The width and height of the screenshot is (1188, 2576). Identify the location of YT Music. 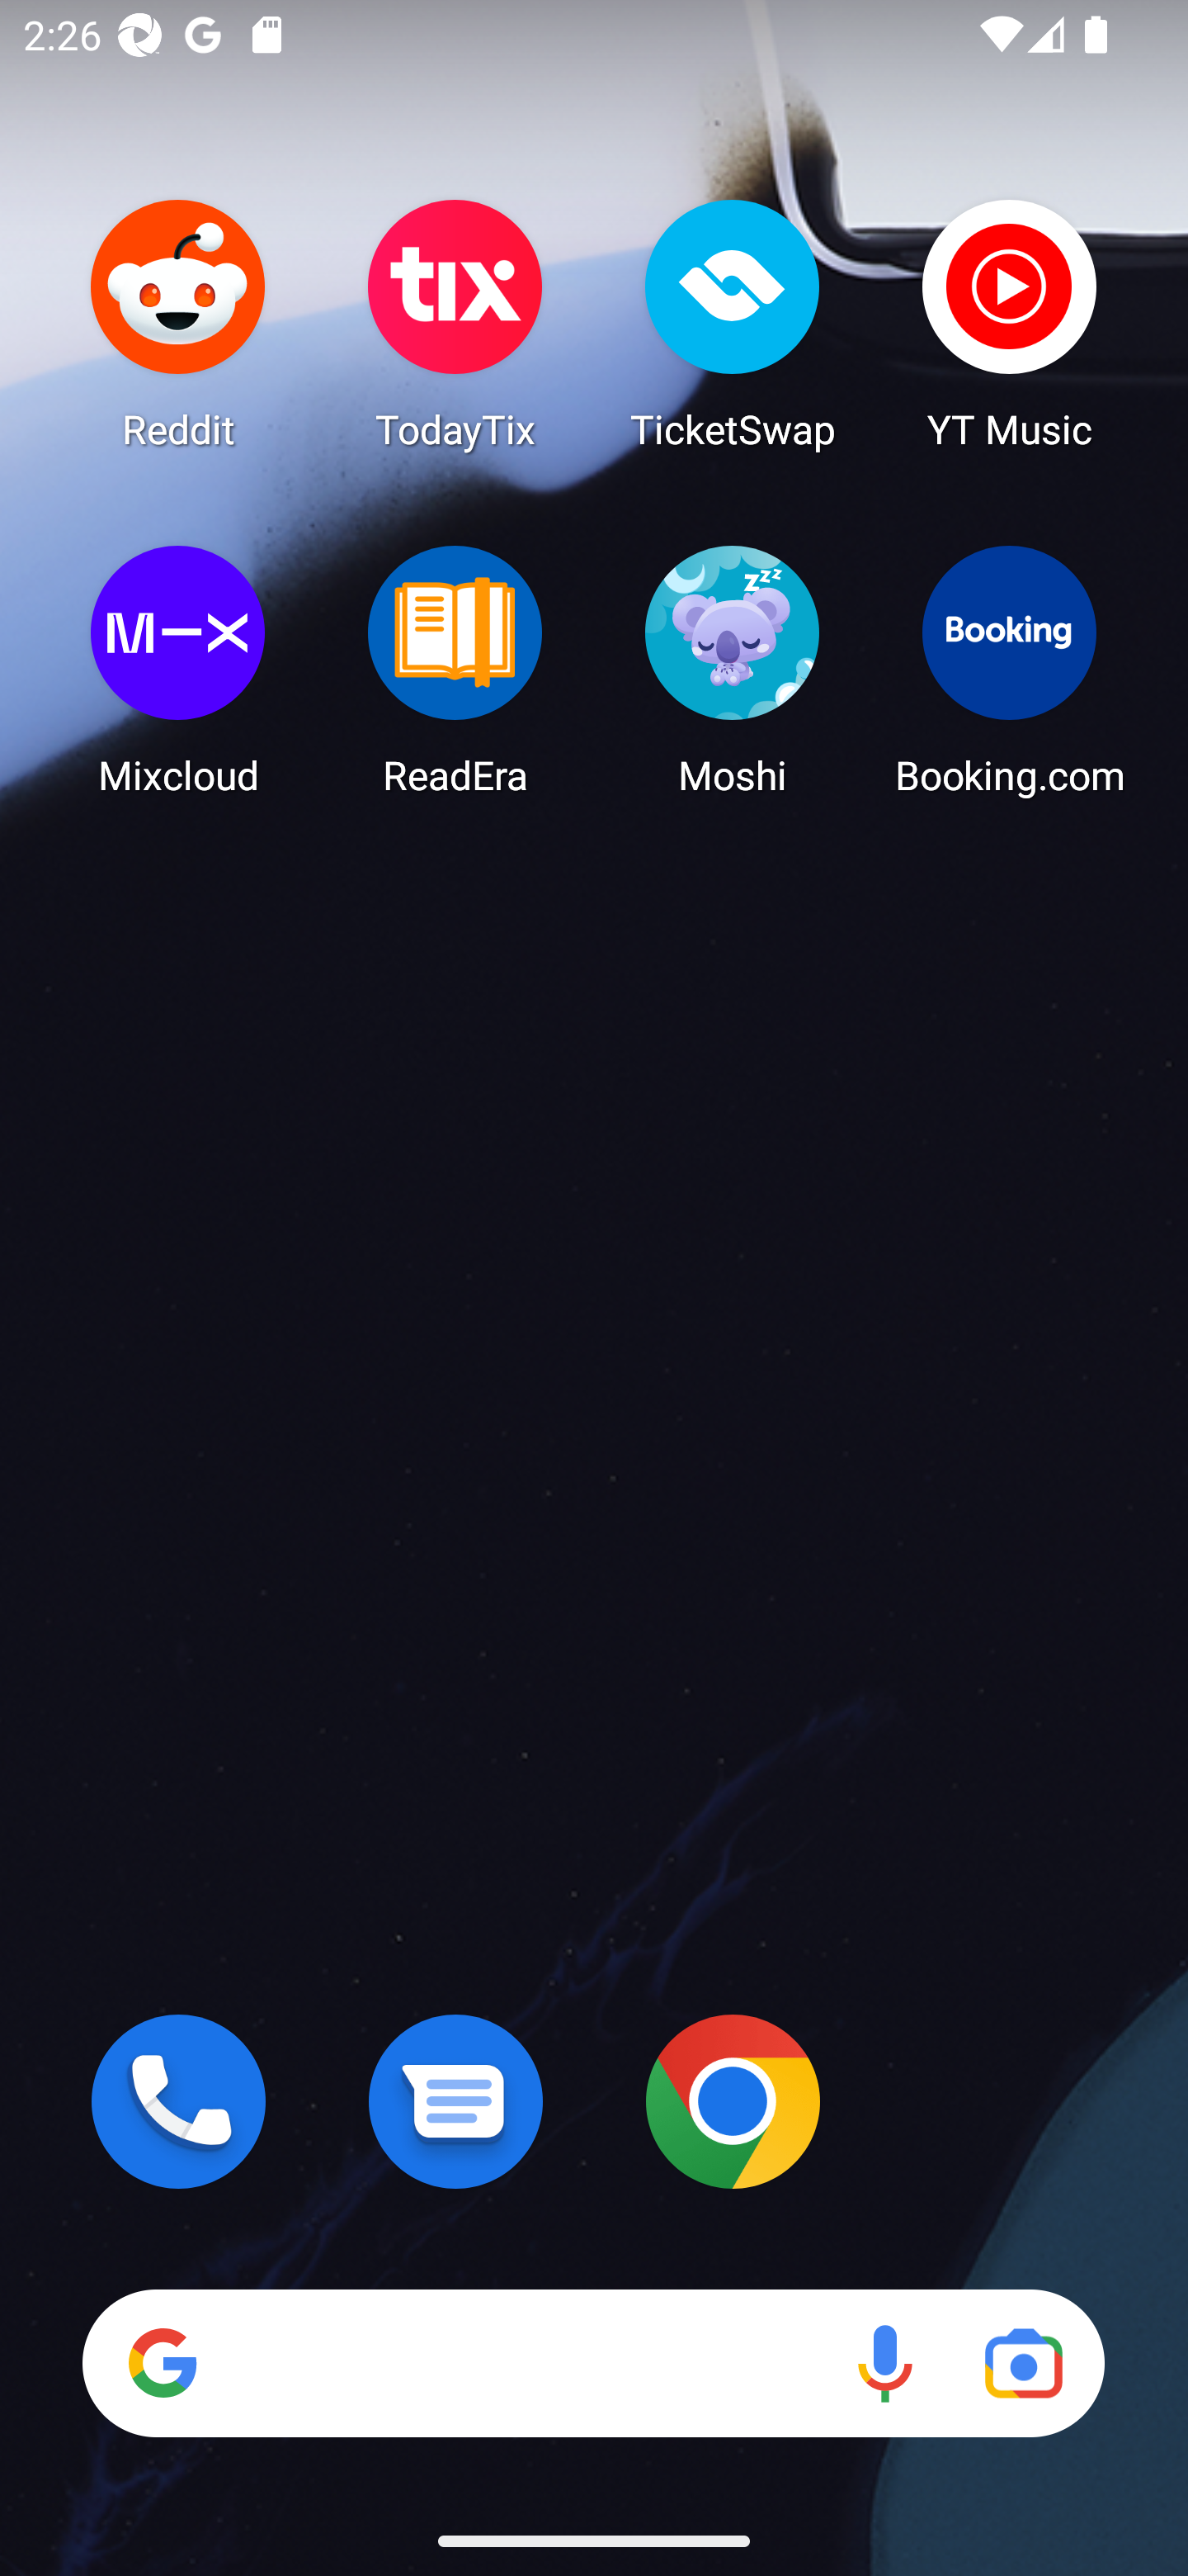
(1010, 324).